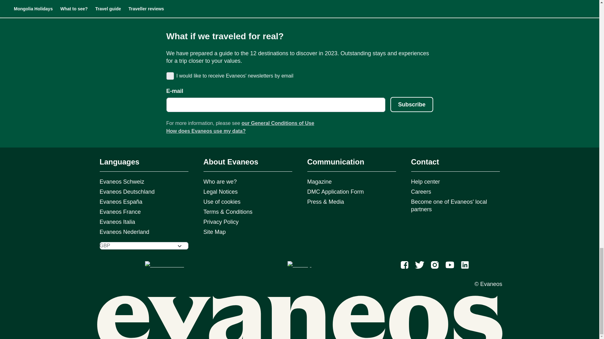 This screenshot has height=339, width=604. What do you see at coordinates (300, 1) in the screenshot?
I see `The best local agencies` at bounding box center [300, 1].